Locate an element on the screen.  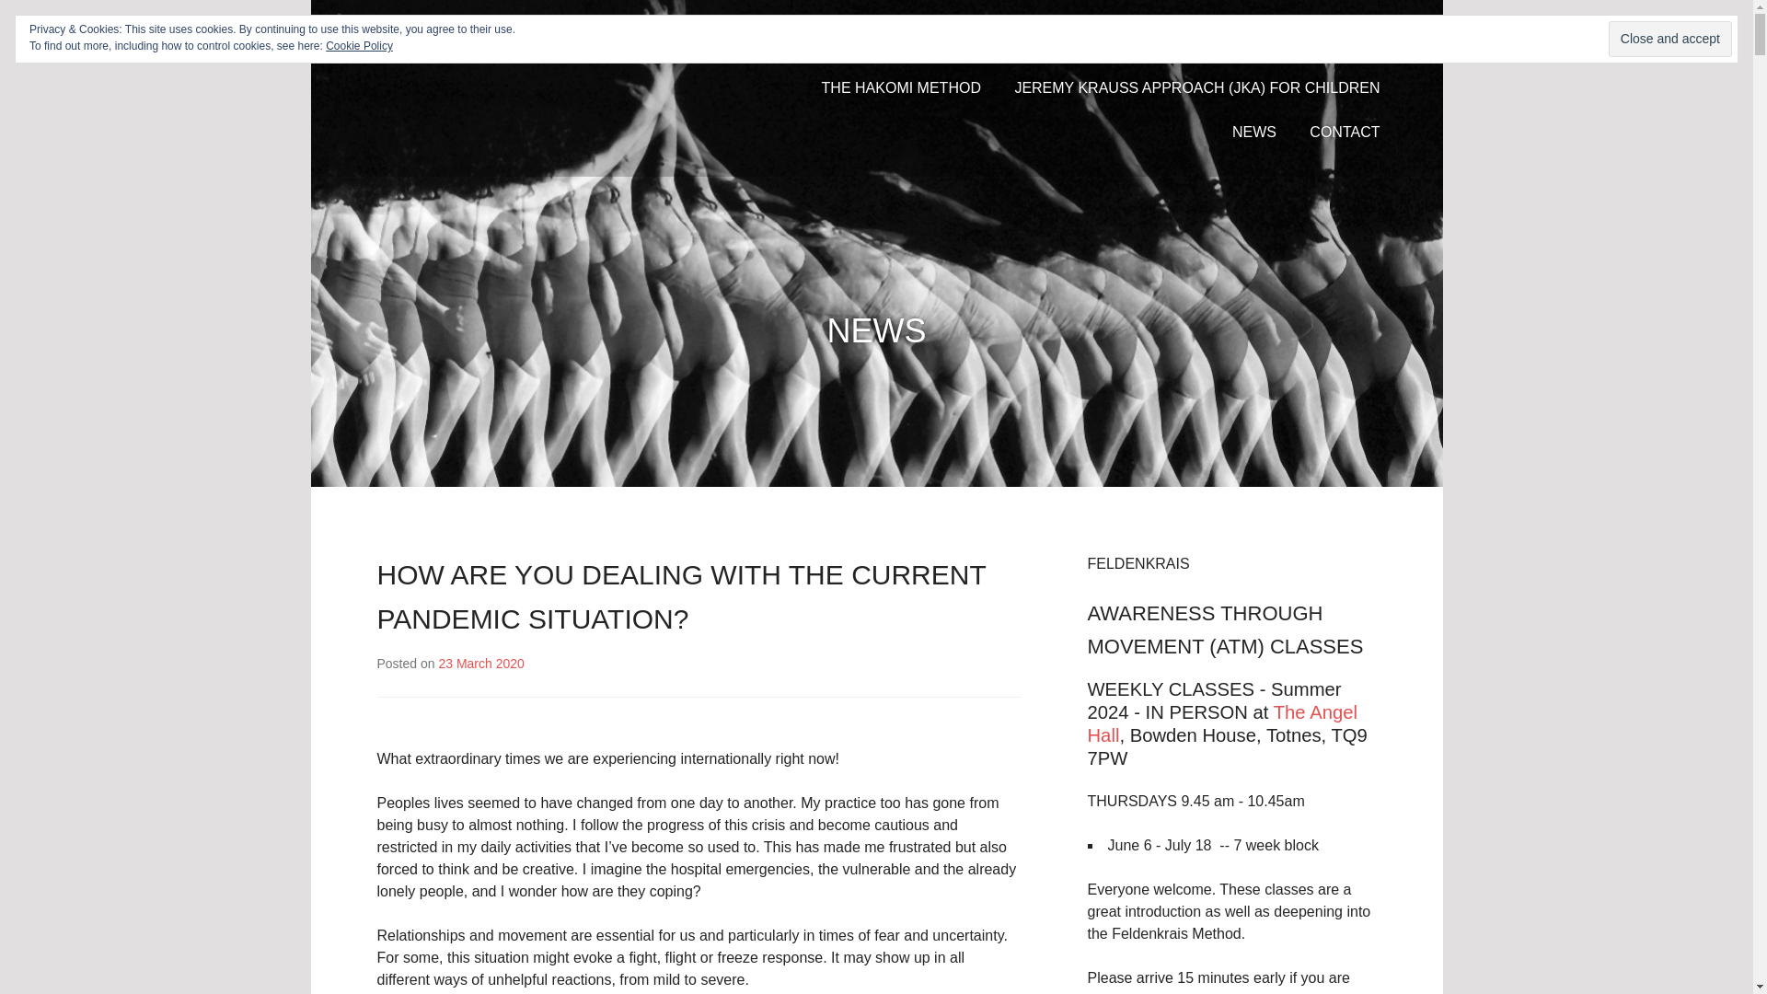
NEWS is located at coordinates (1253, 133).